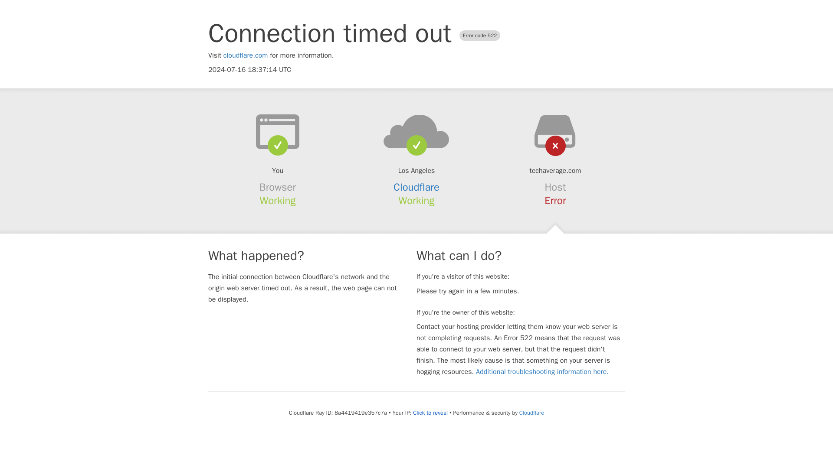 Image resolution: width=833 pixels, height=468 pixels. What do you see at coordinates (542, 372) in the screenshot?
I see `Additional troubleshooting information here.` at bounding box center [542, 372].